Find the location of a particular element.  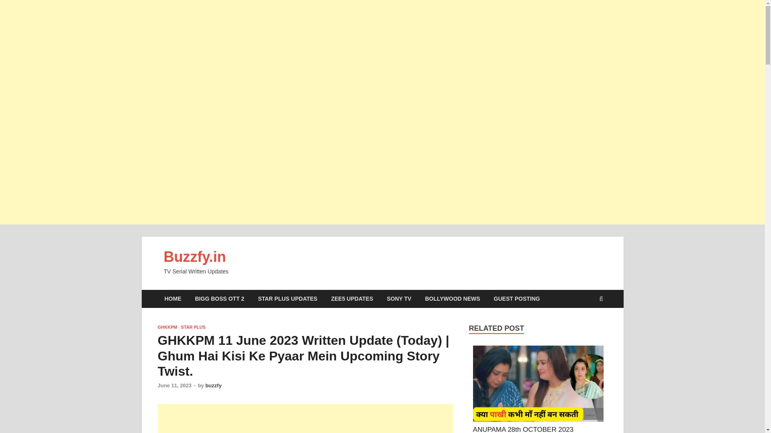

buzzfy is located at coordinates (213, 385).